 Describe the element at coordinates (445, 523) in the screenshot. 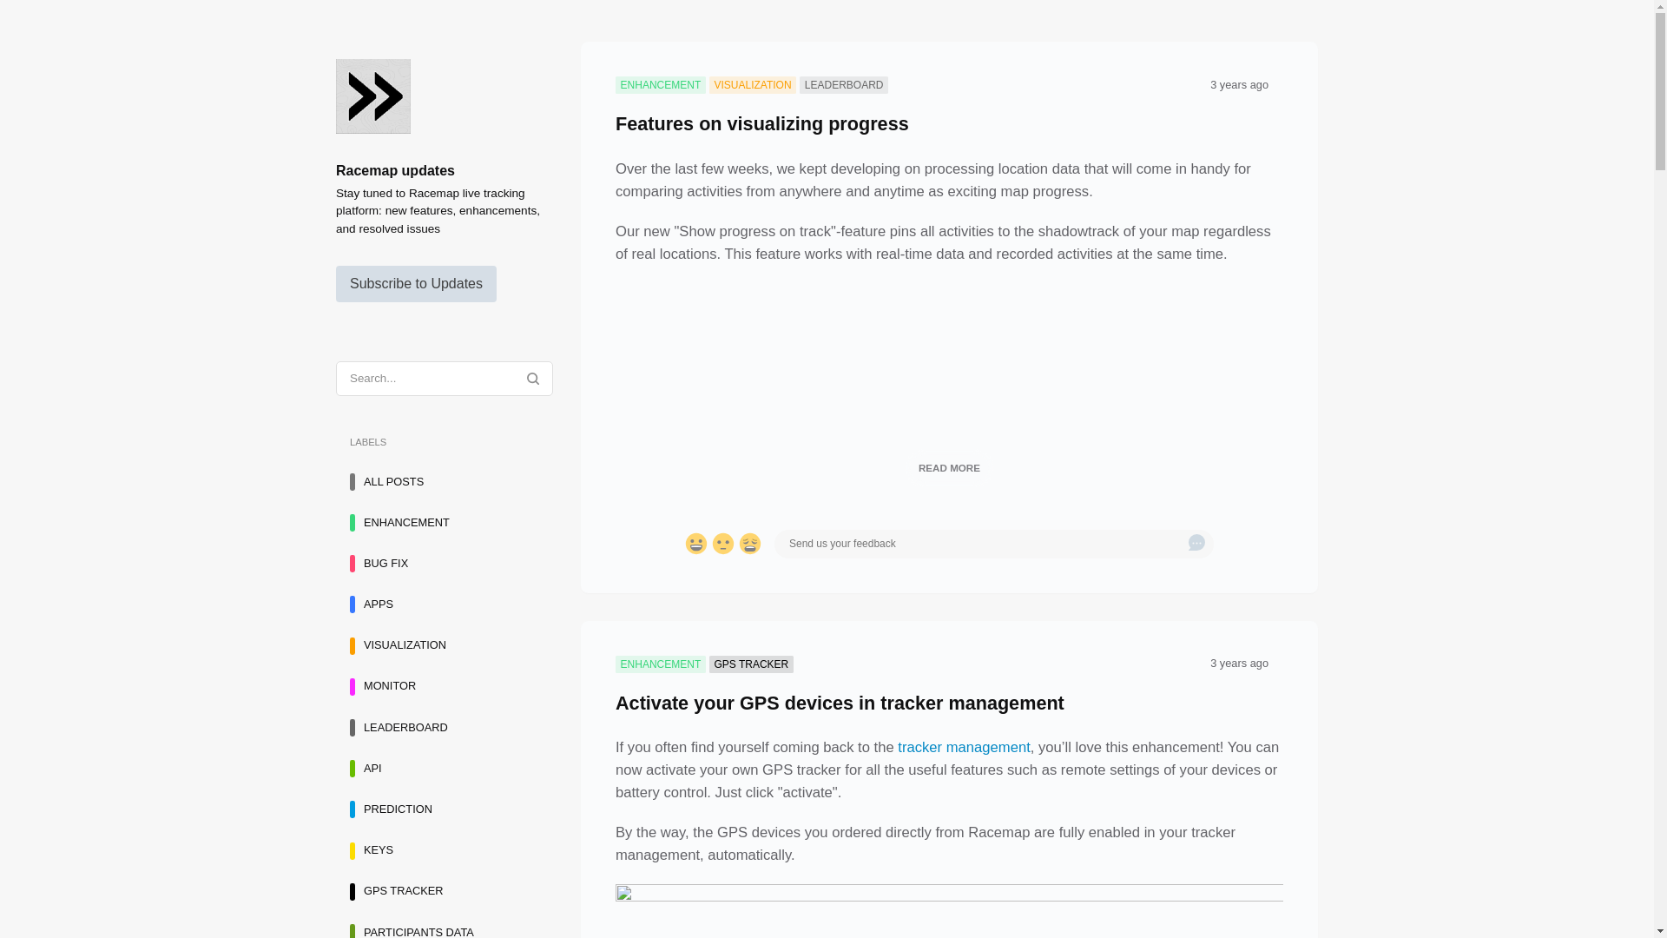

I see `ENHANCEMENT` at that location.